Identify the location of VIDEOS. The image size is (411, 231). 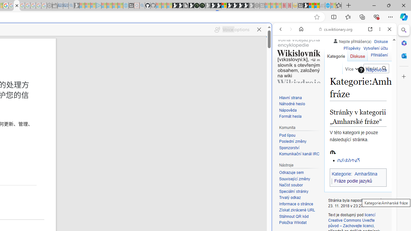
(323, 73).